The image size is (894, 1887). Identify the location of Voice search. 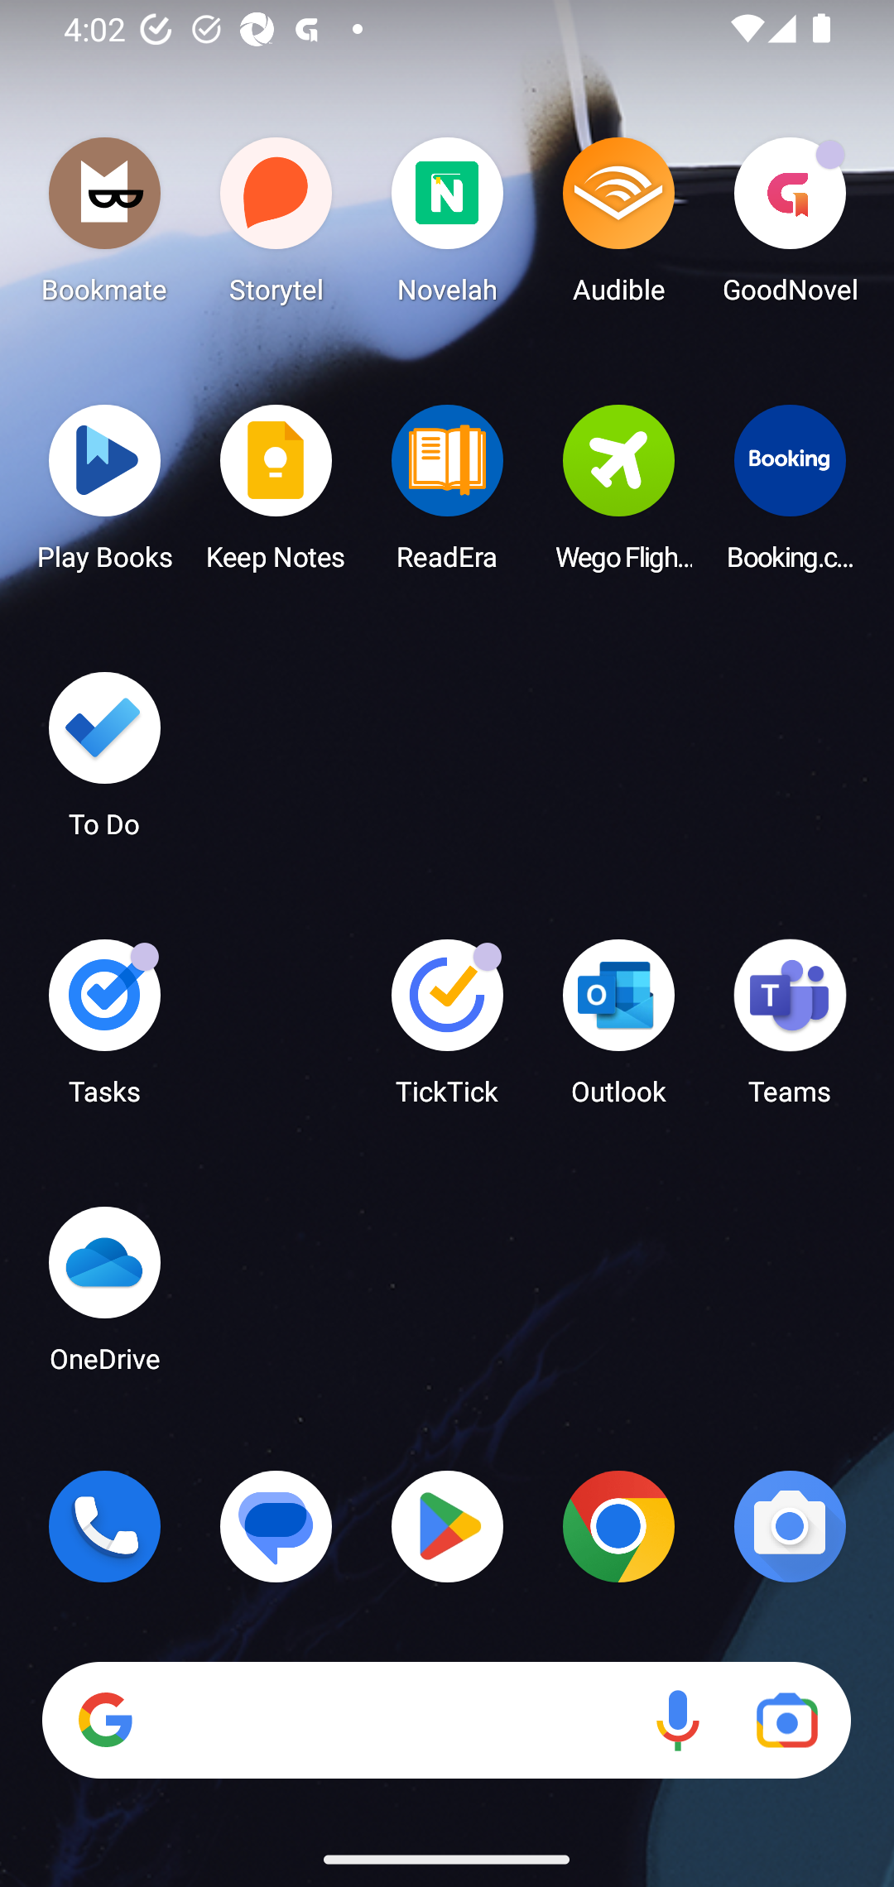
(677, 1721).